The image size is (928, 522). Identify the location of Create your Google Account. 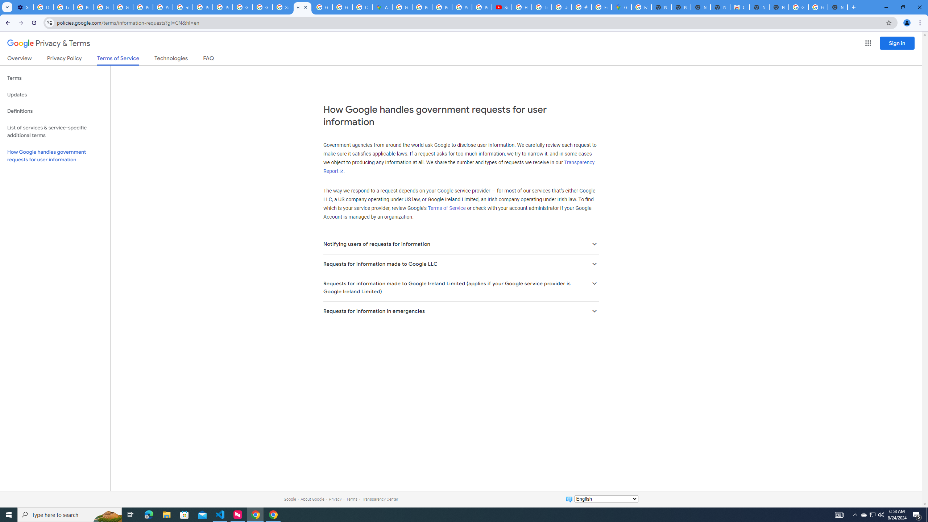
(362, 7).